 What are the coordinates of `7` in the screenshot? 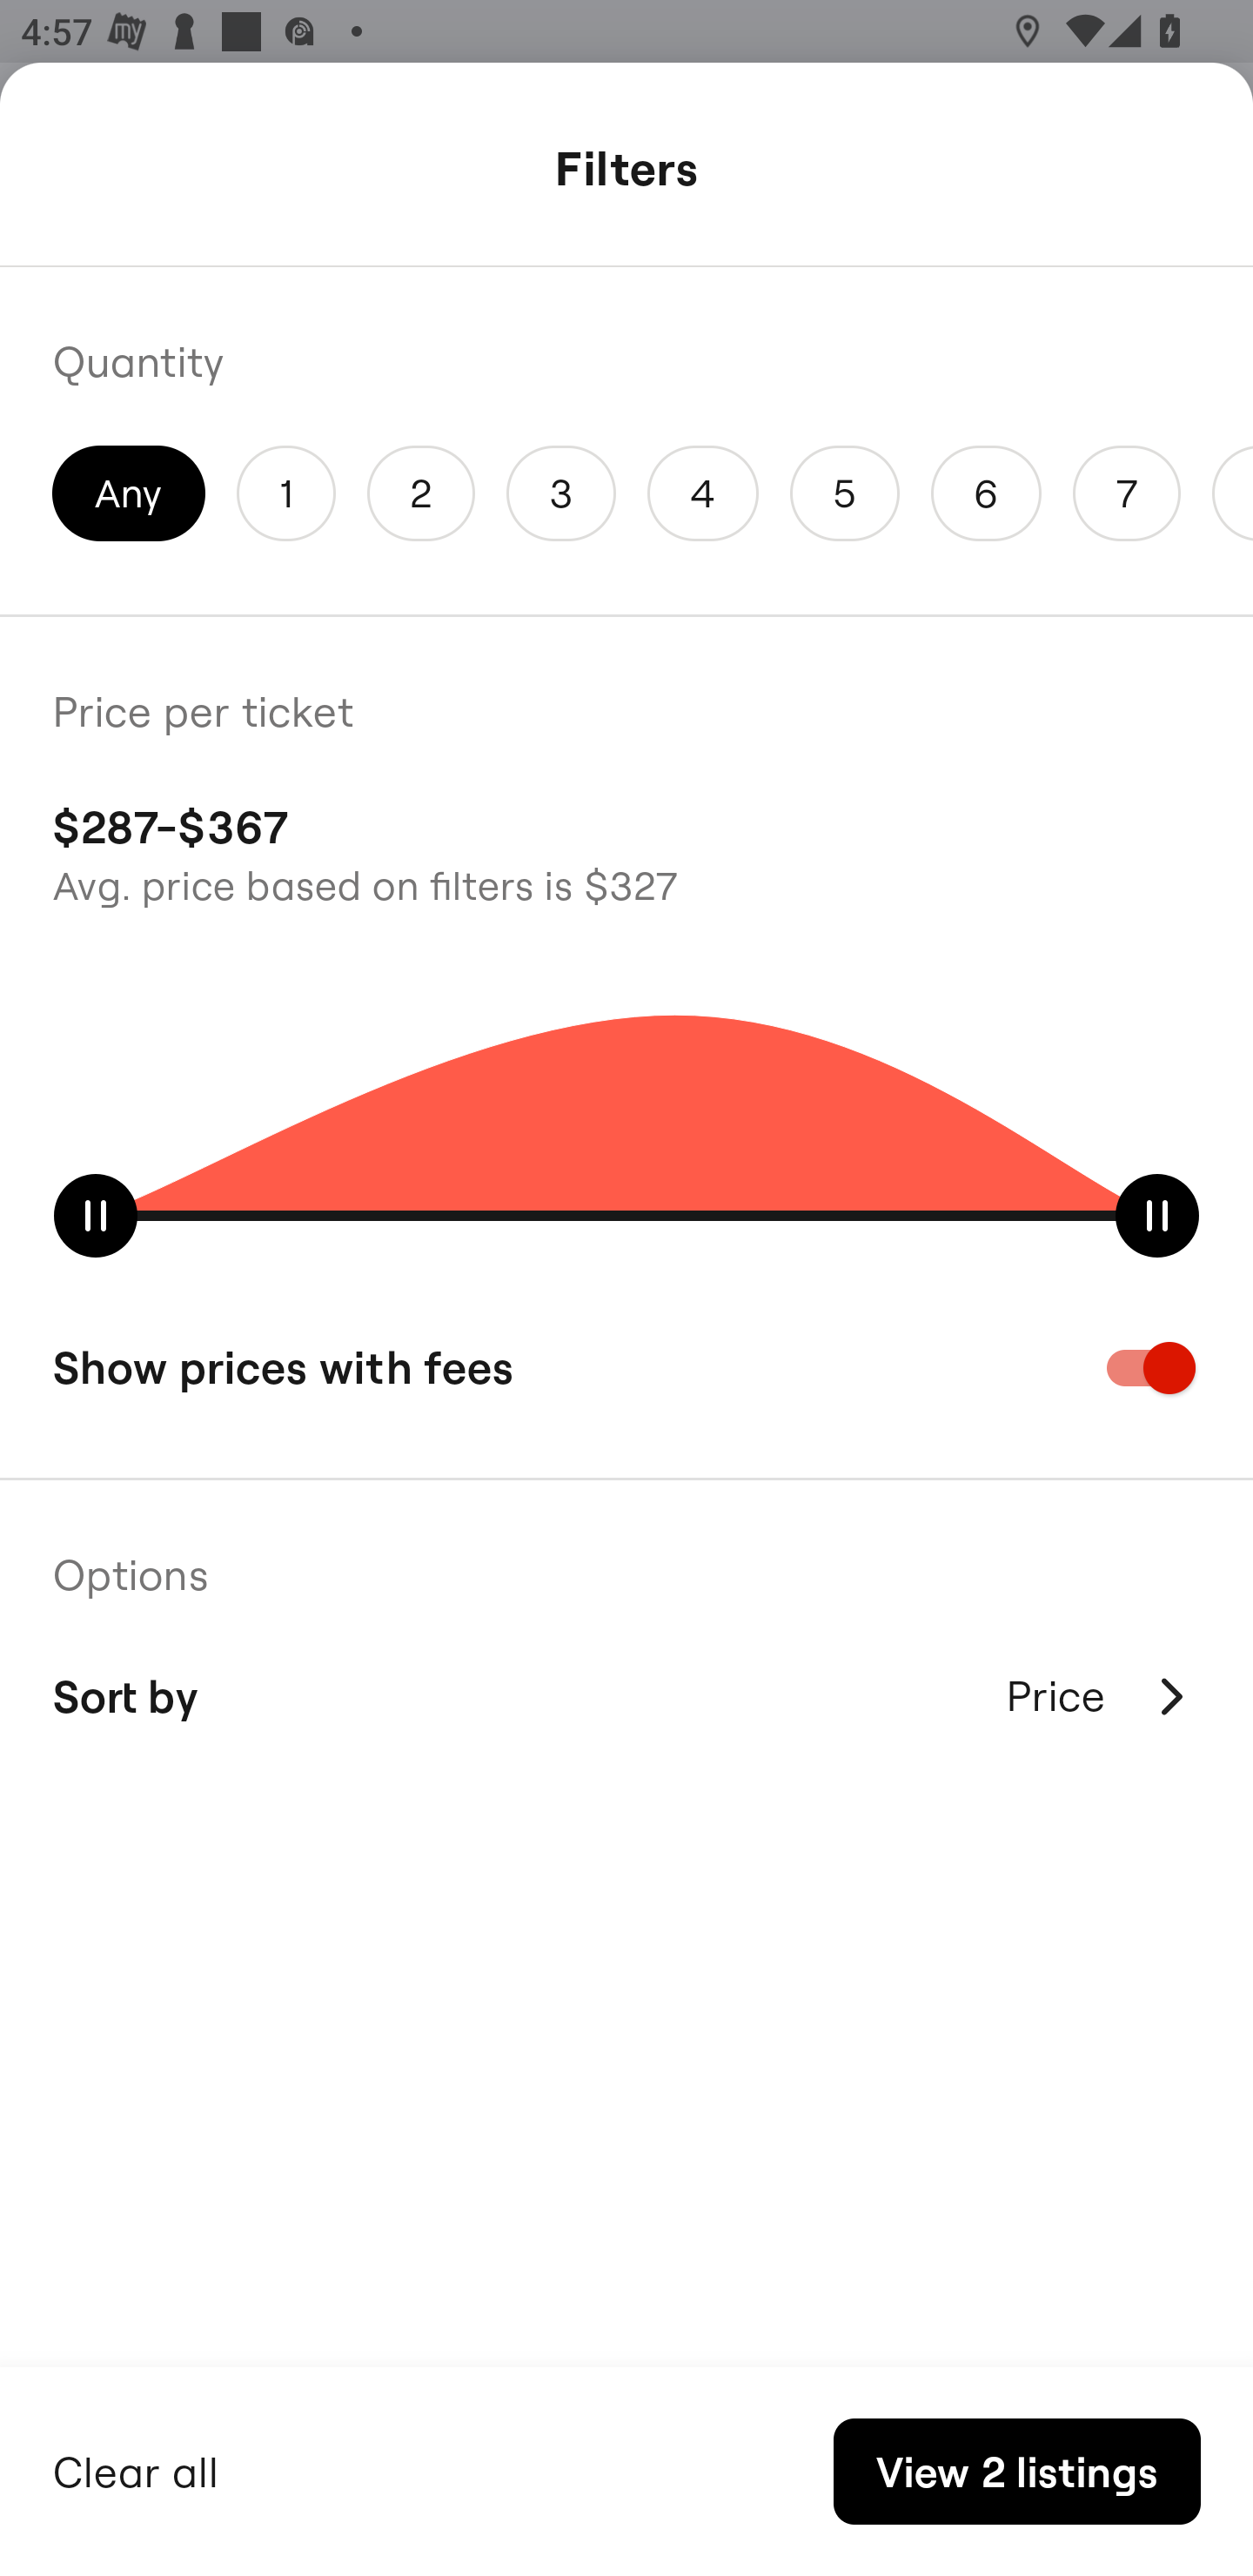 It's located at (1126, 493).